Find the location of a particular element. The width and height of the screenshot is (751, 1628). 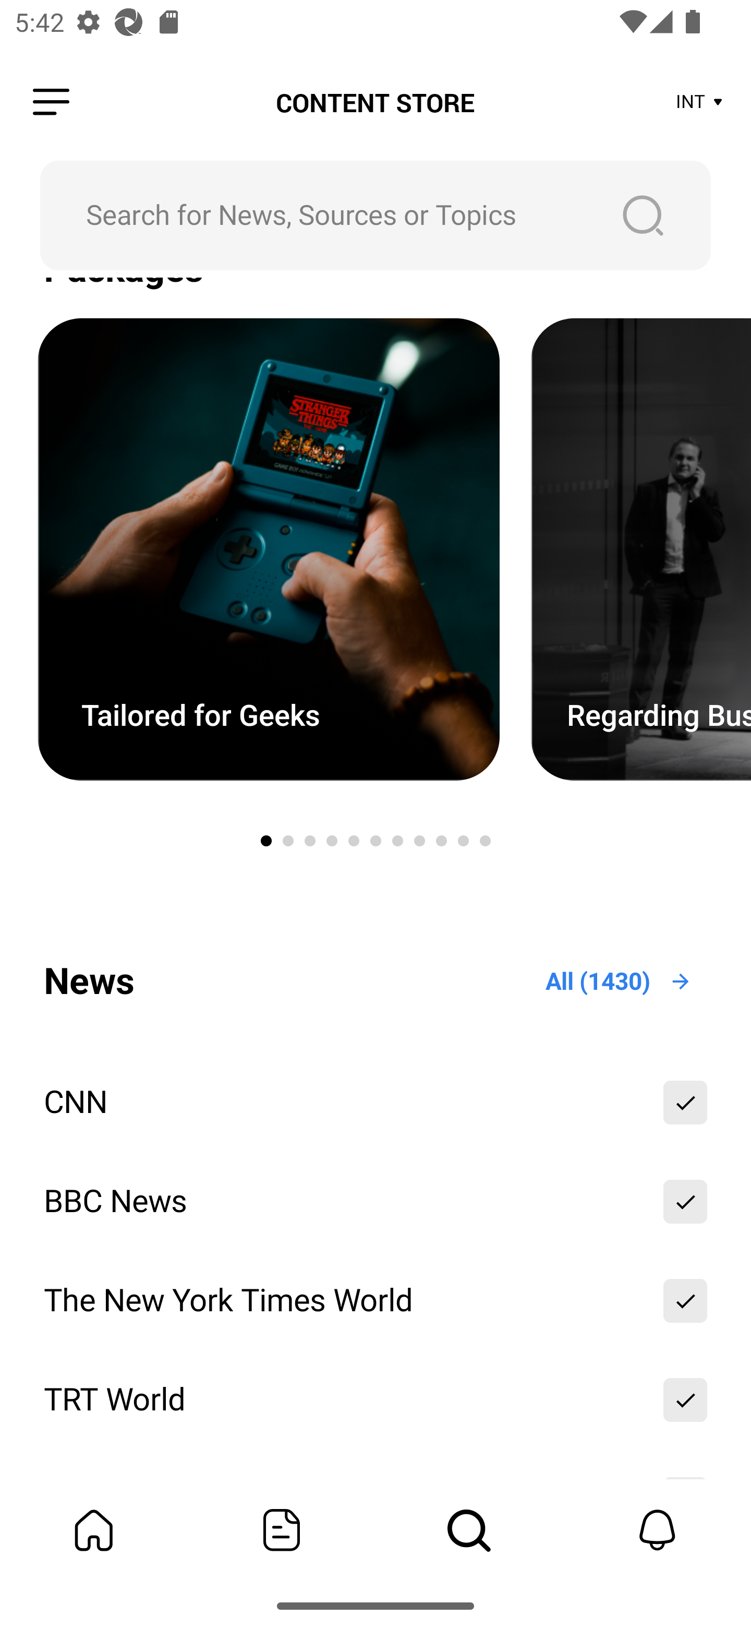

Add To My Bundle is located at coordinates (685, 1399).